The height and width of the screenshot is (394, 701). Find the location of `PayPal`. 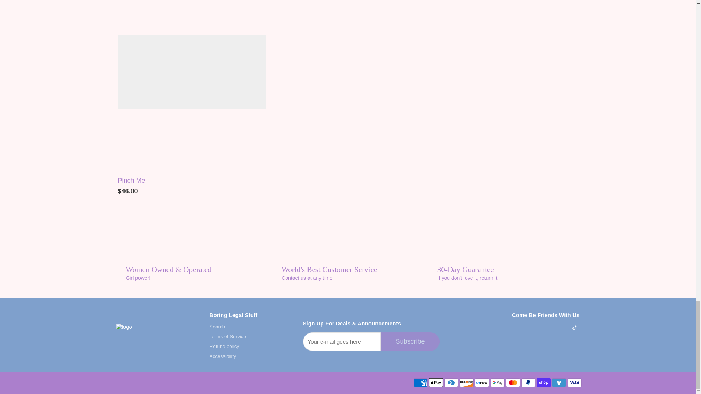

PayPal is located at coordinates (528, 382).